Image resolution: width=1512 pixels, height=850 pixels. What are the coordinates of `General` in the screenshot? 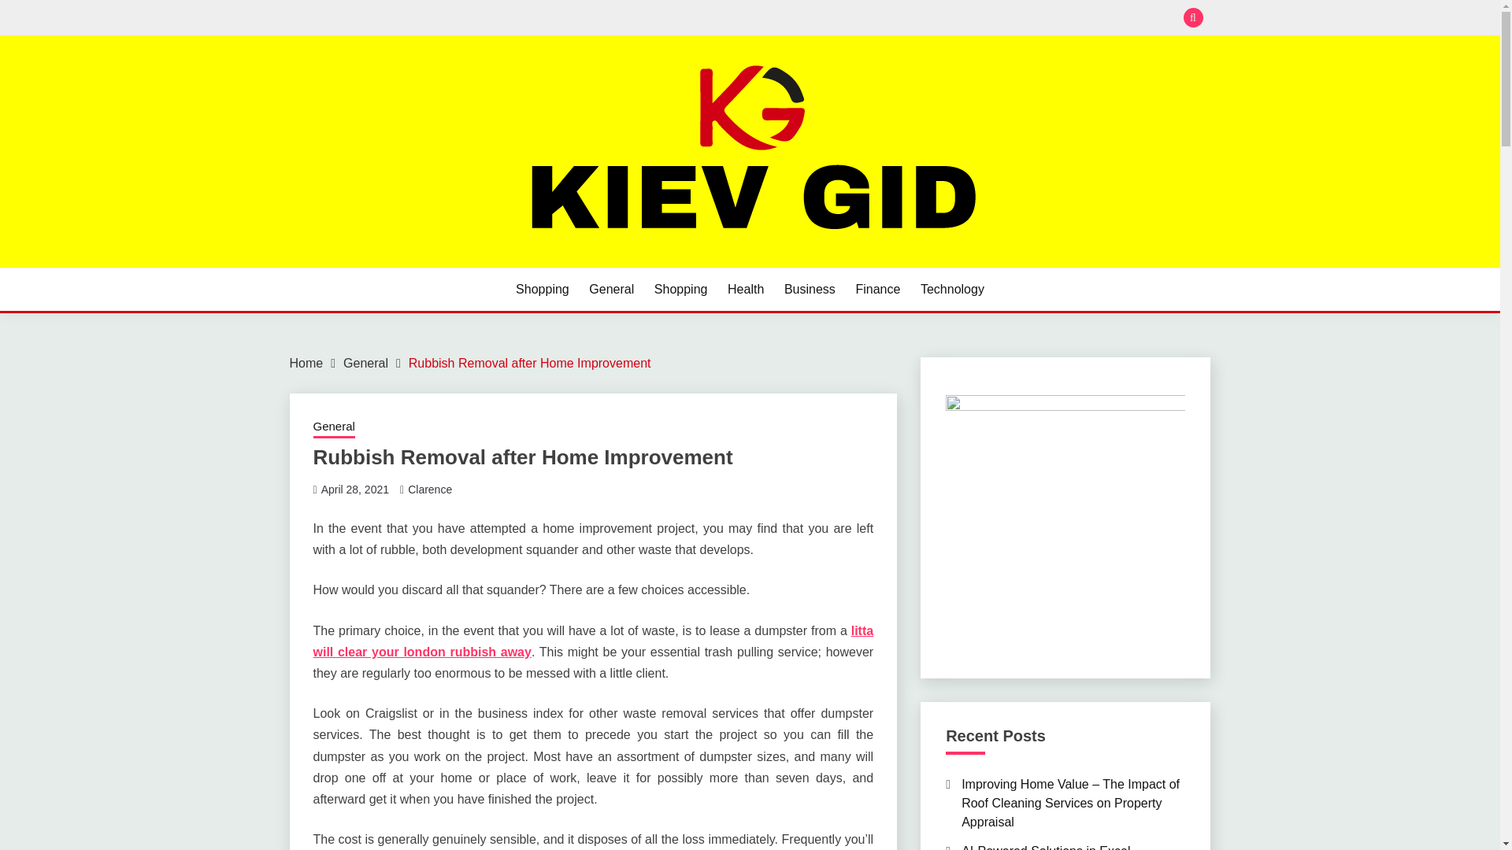 It's located at (365, 362).